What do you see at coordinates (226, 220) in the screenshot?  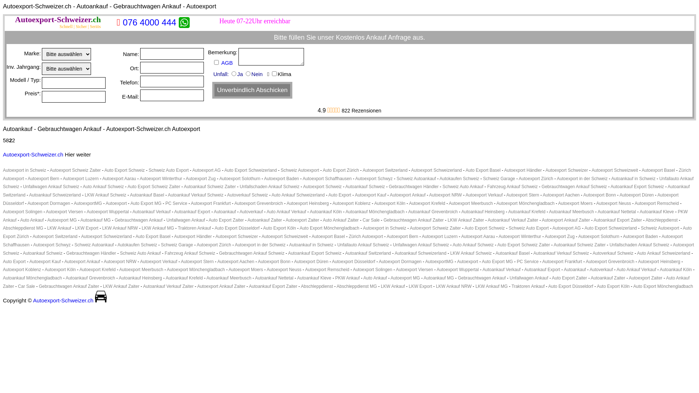 I see `Auto Export Zaiter` at bounding box center [226, 220].